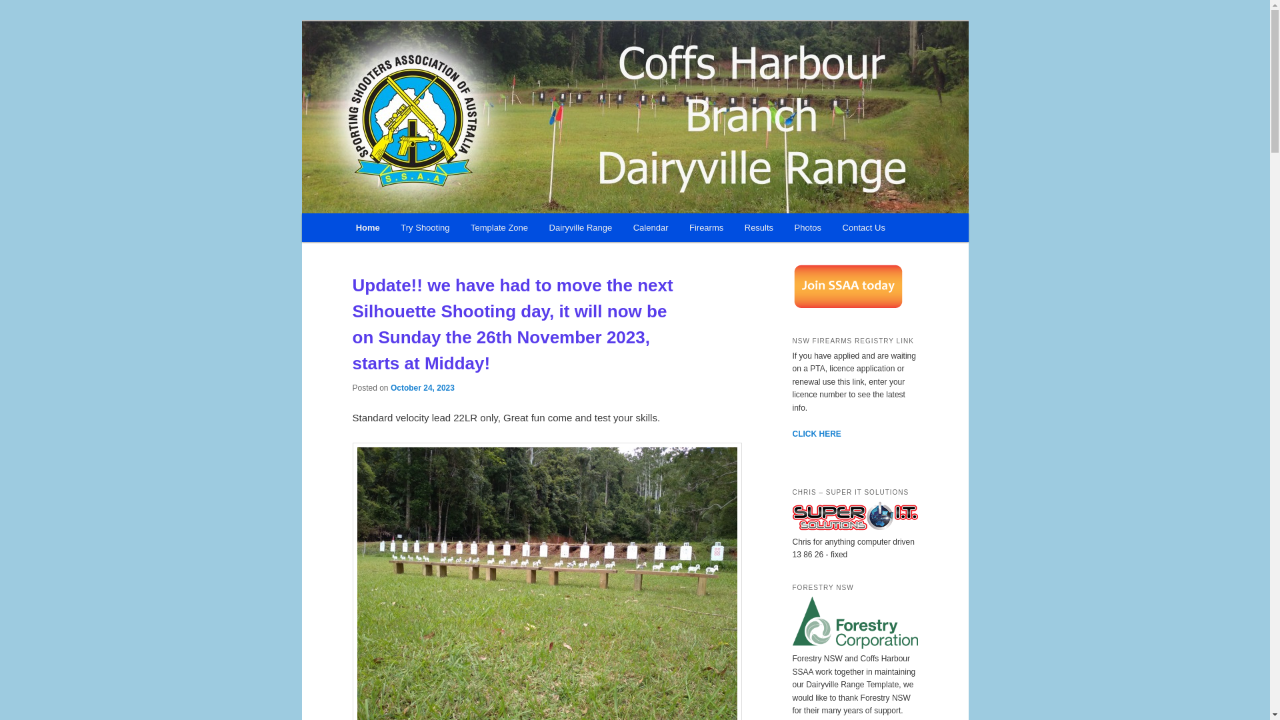 The image size is (1280, 720). Describe the element at coordinates (415, 230) in the screenshot. I see `Skip to primary content` at that location.